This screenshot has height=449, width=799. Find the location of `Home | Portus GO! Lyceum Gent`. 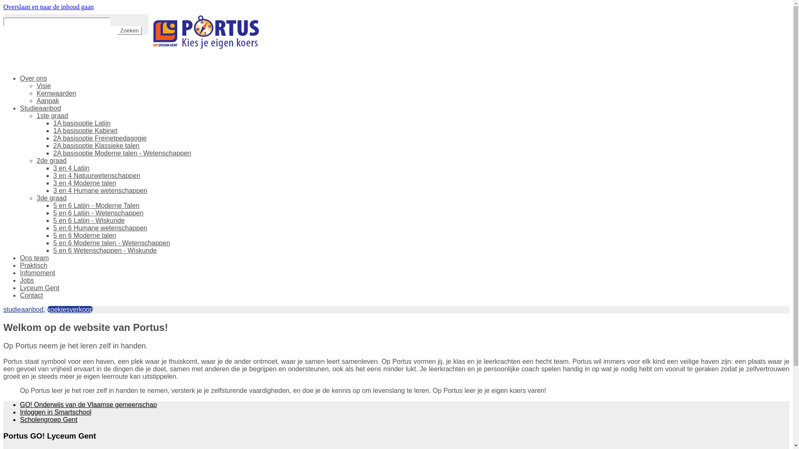

Home | Portus GO! Lyceum Gent is located at coordinates (205, 49).